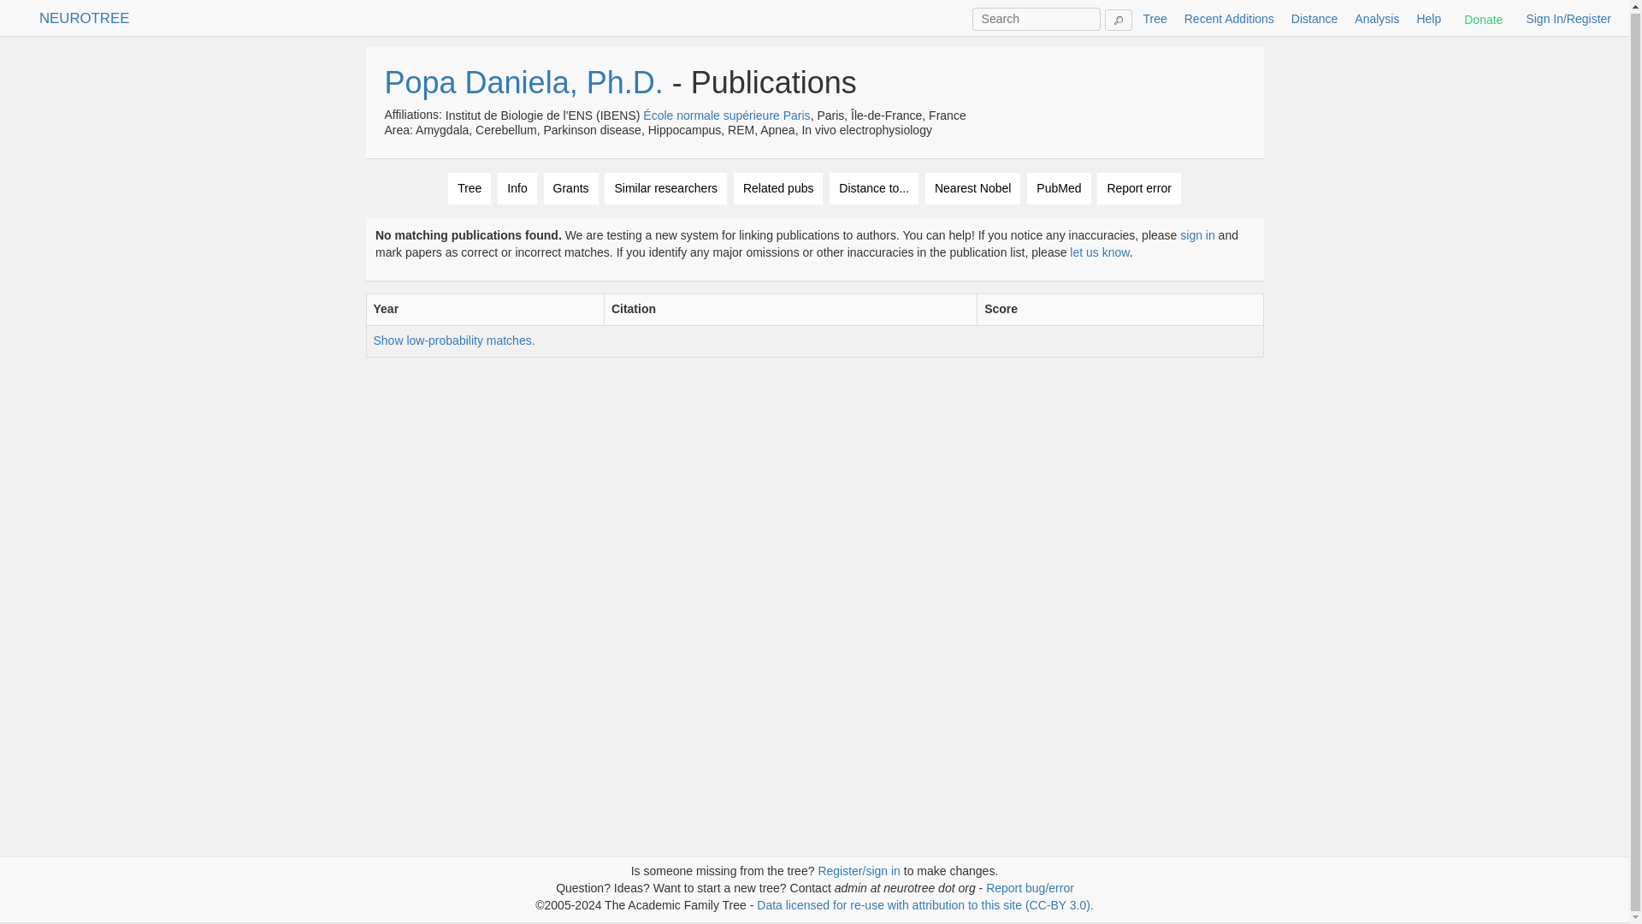  What do you see at coordinates (1314, 17) in the screenshot?
I see `Distance` at bounding box center [1314, 17].